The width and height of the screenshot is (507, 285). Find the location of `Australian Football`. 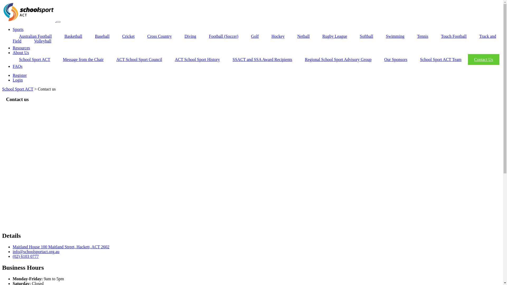

Australian Football is located at coordinates (35, 36).